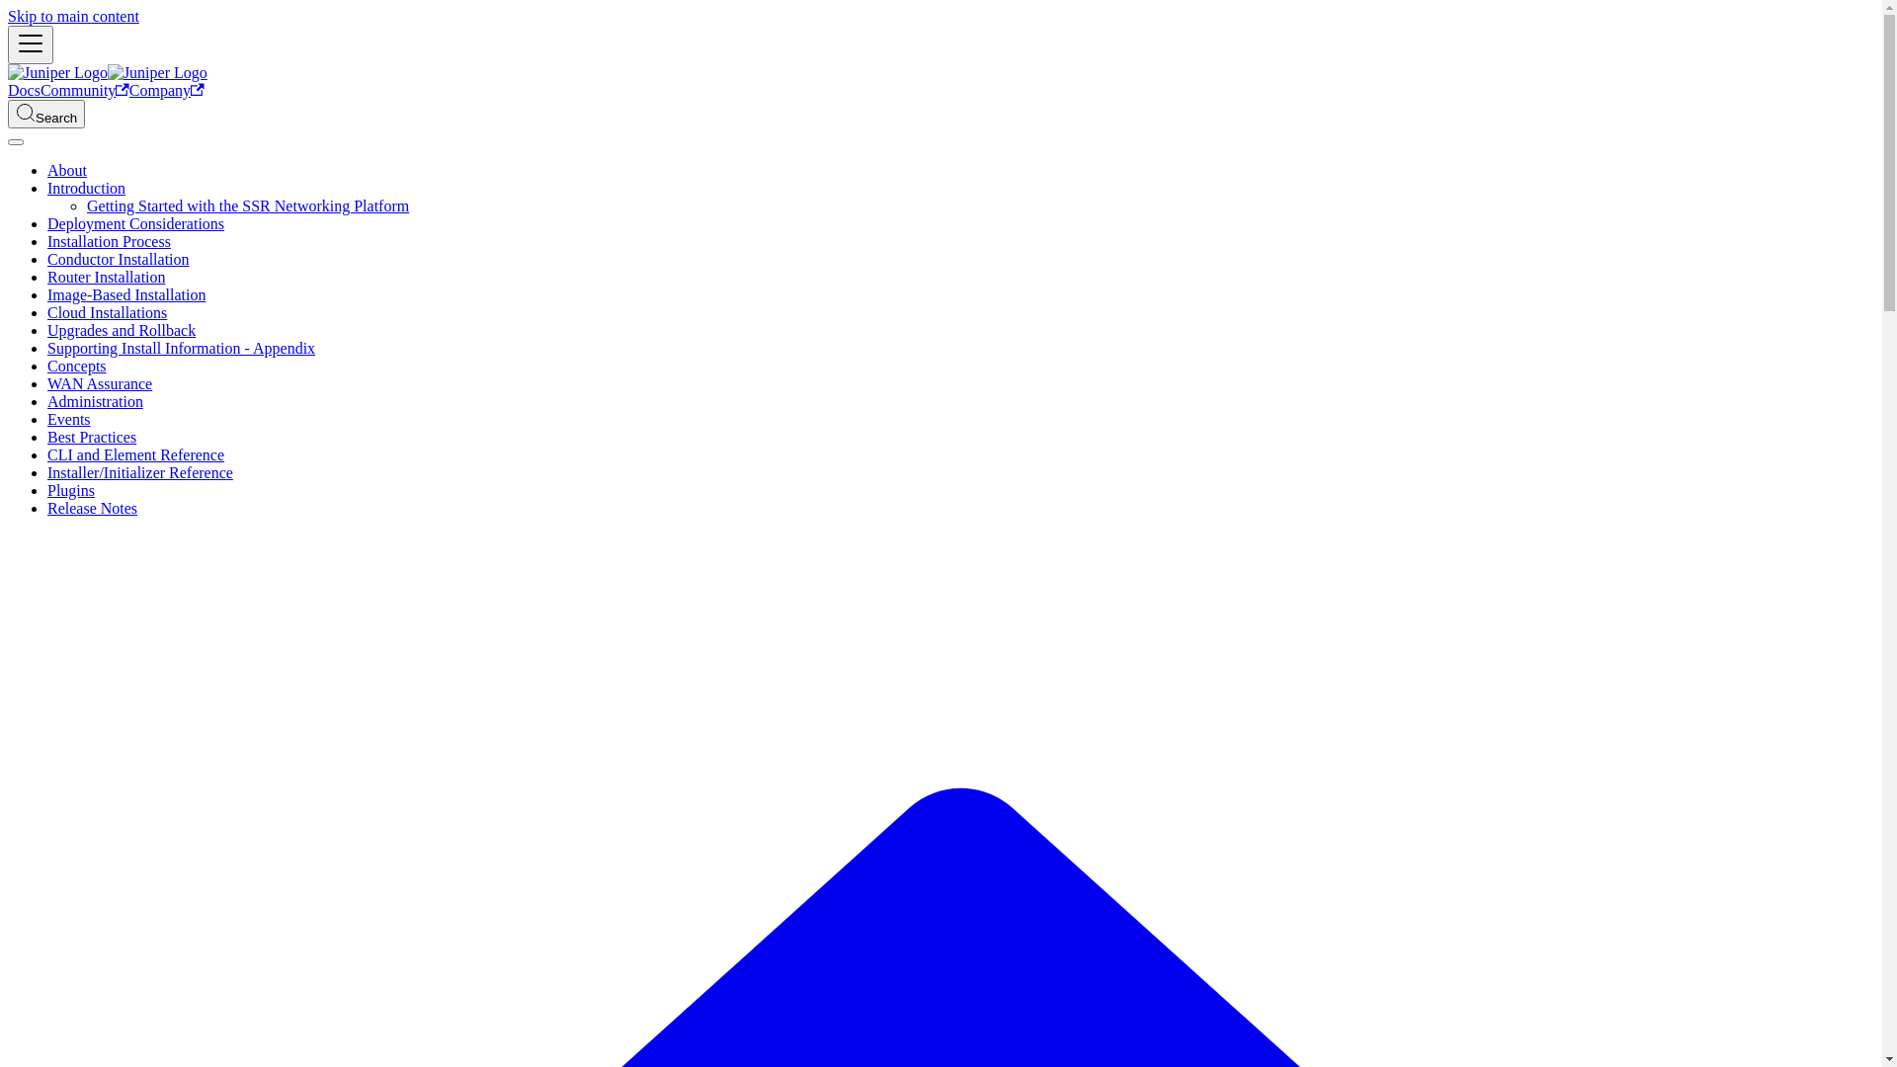  I want to click on CLI and Element Reference, so click(136, 454).